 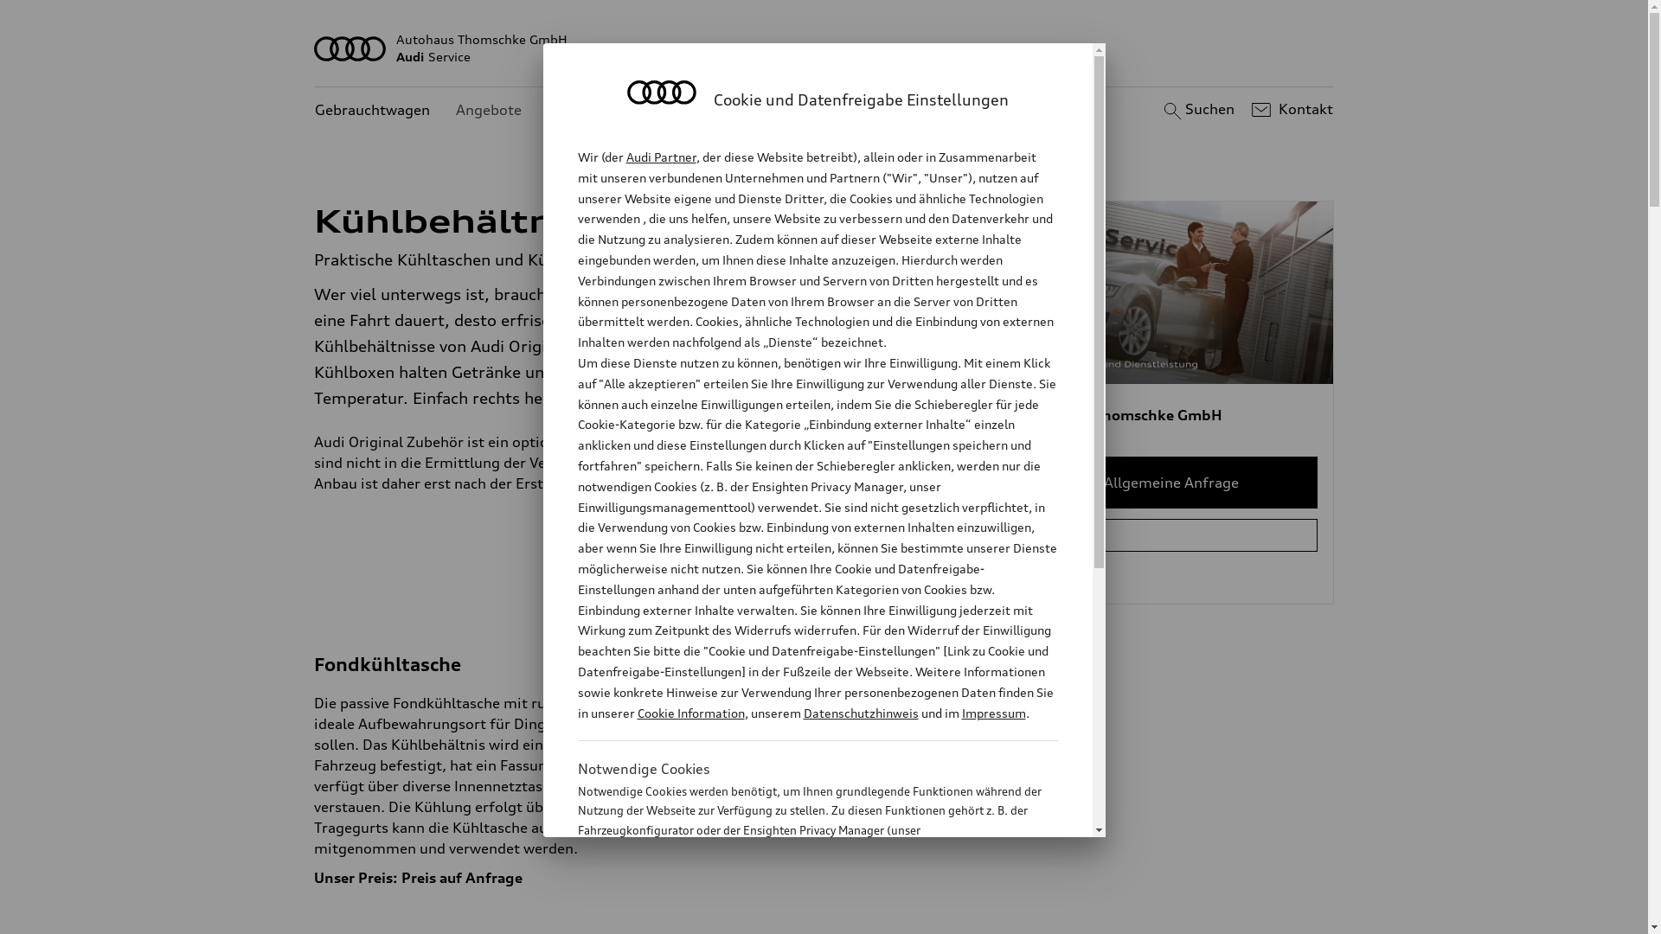 What do you see at coordinates (824, 48) in the screenshot?
I see `Autohaus Thomschke GmbH
AudiService` at bounding box center [824, 48].